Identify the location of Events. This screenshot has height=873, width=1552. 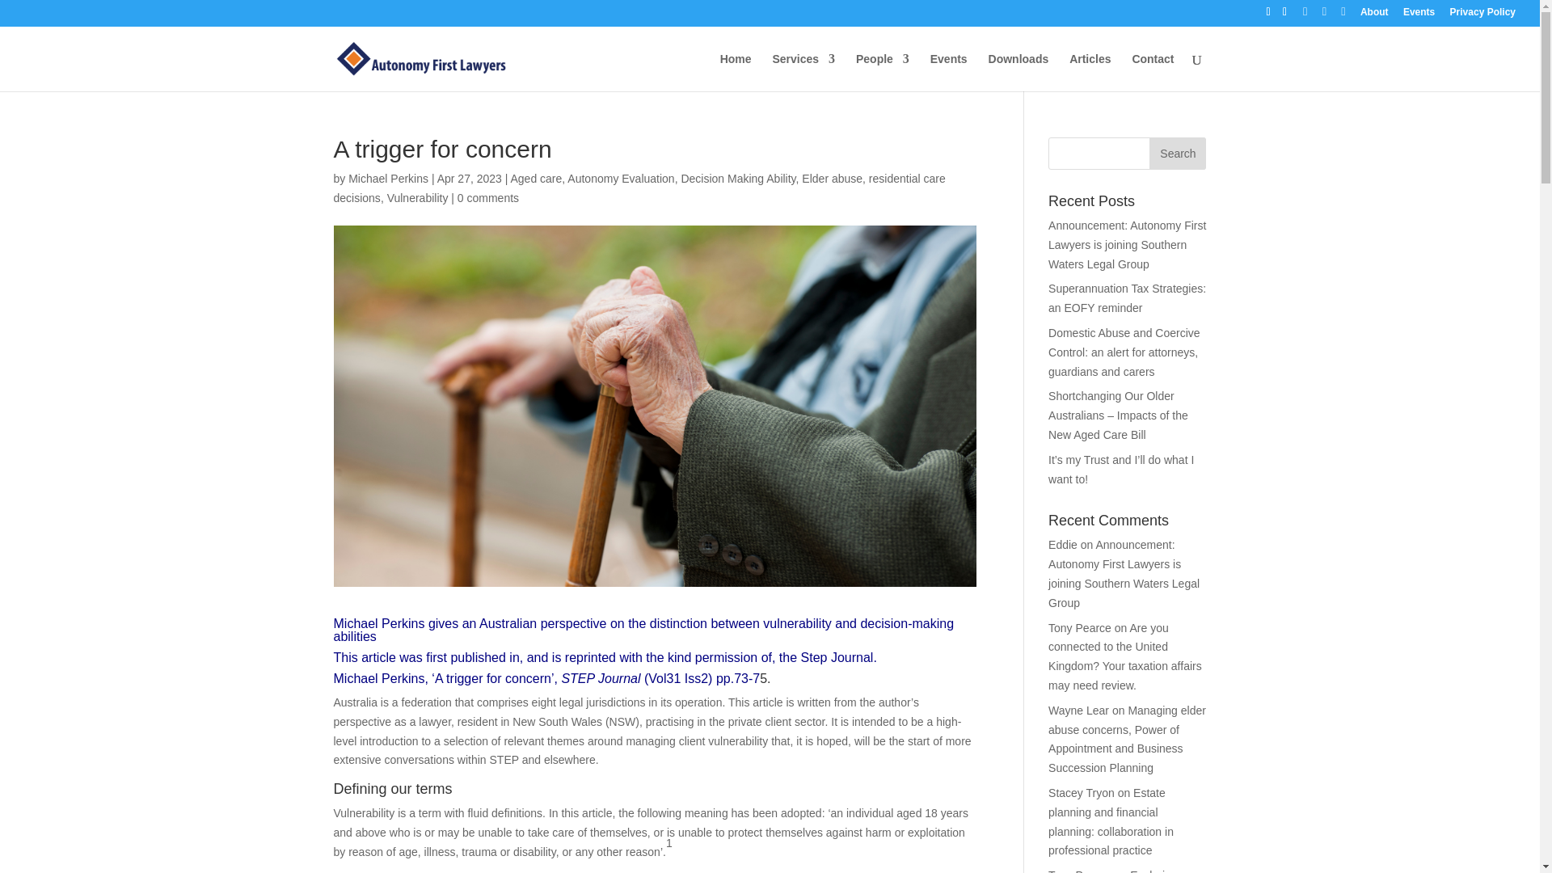
(948, 72).